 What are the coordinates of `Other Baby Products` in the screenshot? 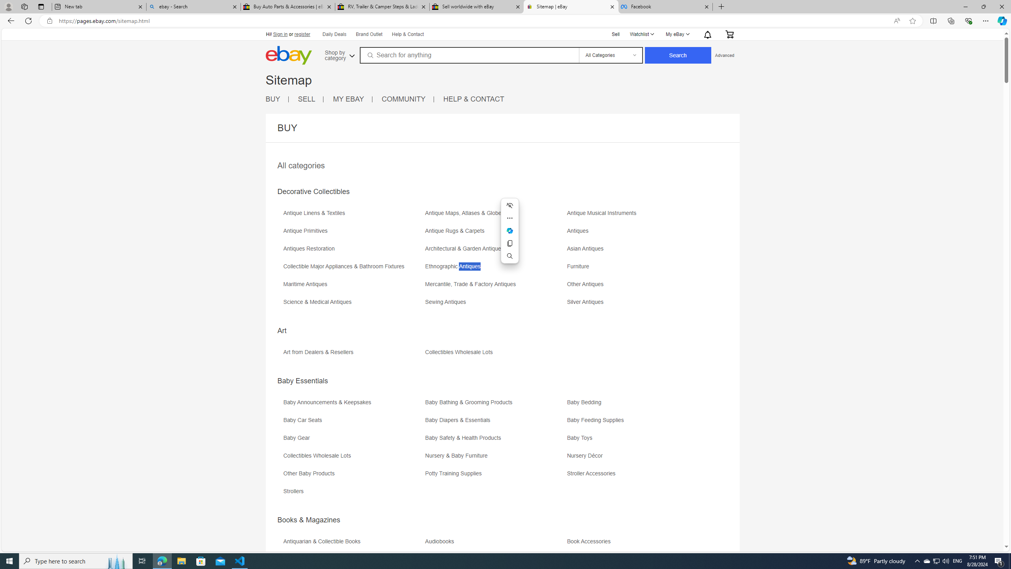 It's located at (353, 476).